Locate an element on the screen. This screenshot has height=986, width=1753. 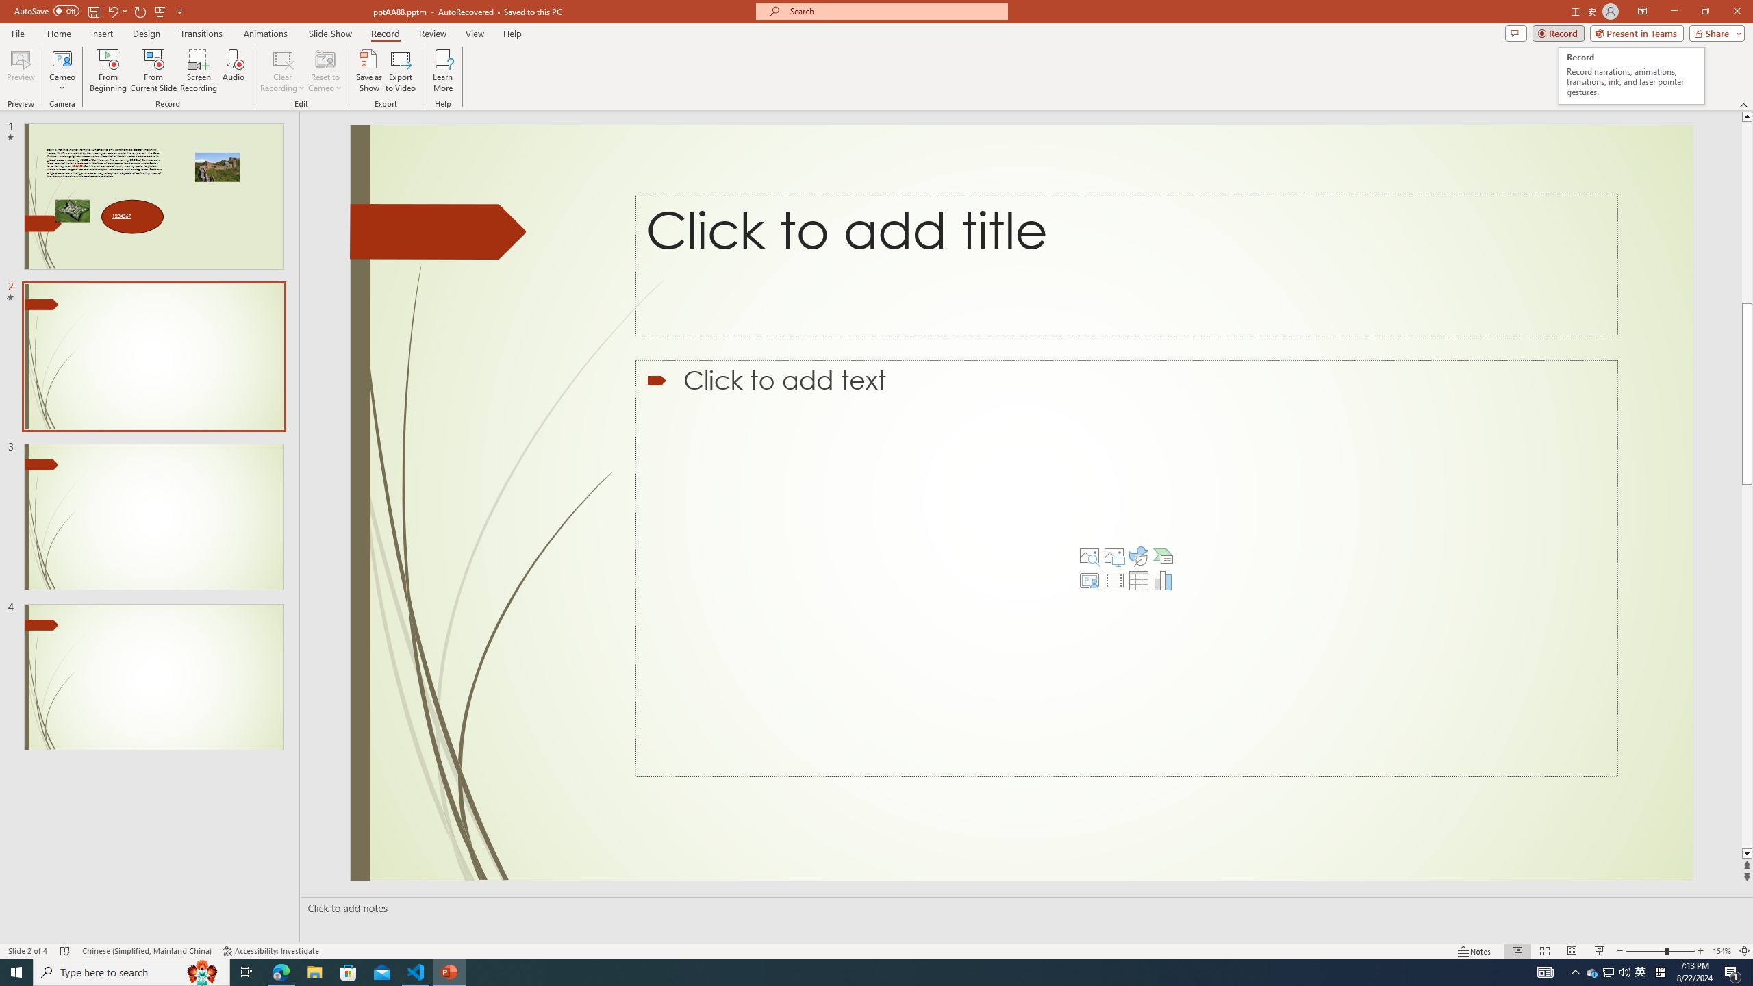
From Current Slide... is located at coordinates (153, 71).